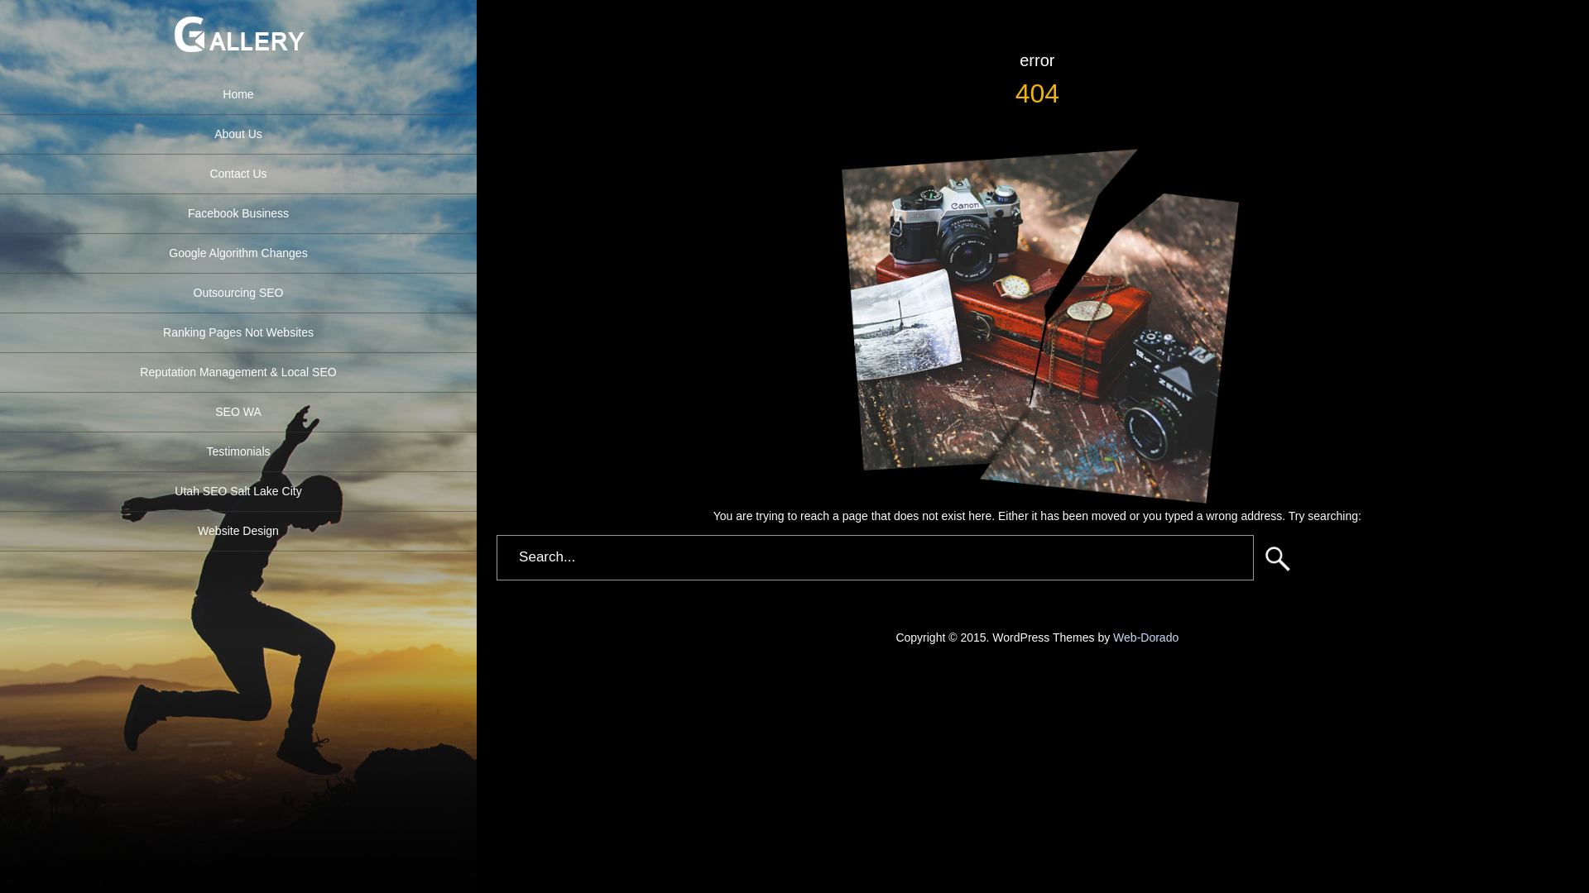 The width and height of the screenshot is (1589, 893). I want to click on 404, so click(1036, 322).